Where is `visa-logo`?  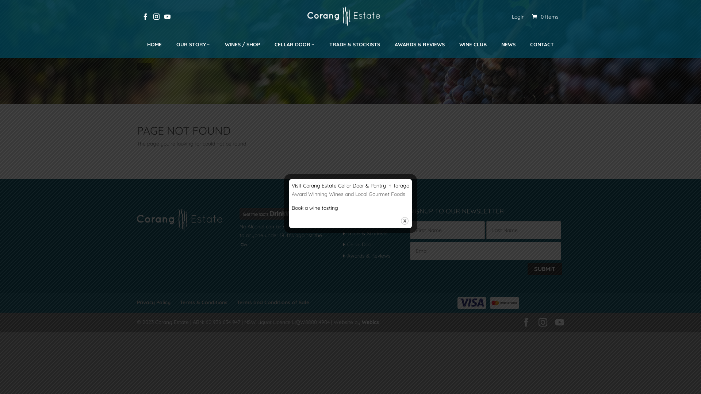 visa-logo is located at coordinates (505, 303).